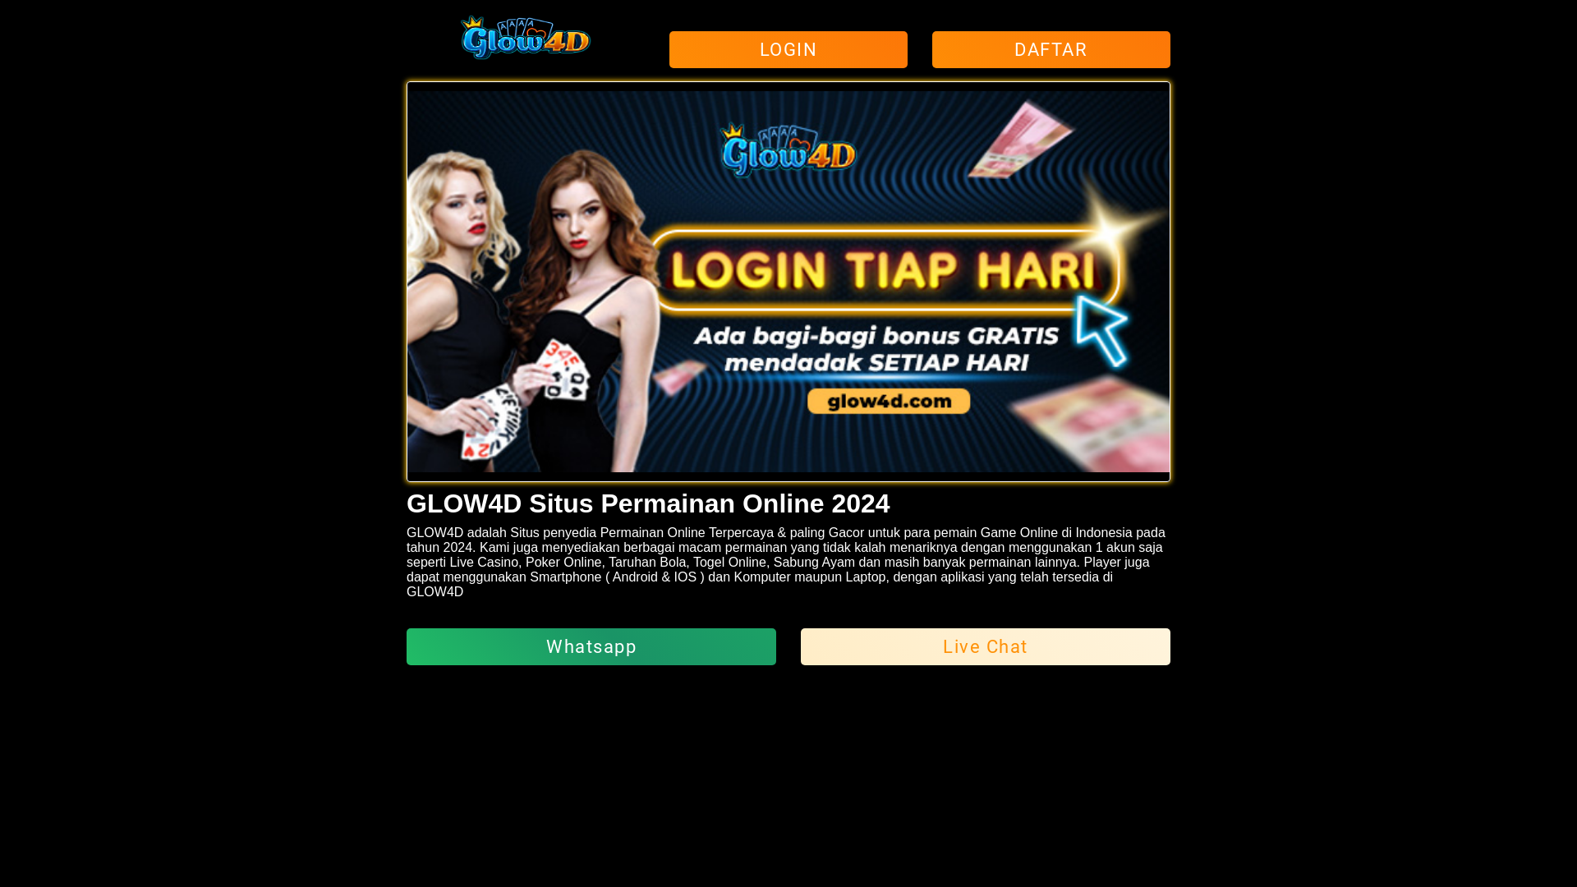 The height and width of the screenshot is (887, 1577). What do you see at coordinates (435, 591) in the screenshot?
I see `GLOW4D` at bounding box center [435, 591].